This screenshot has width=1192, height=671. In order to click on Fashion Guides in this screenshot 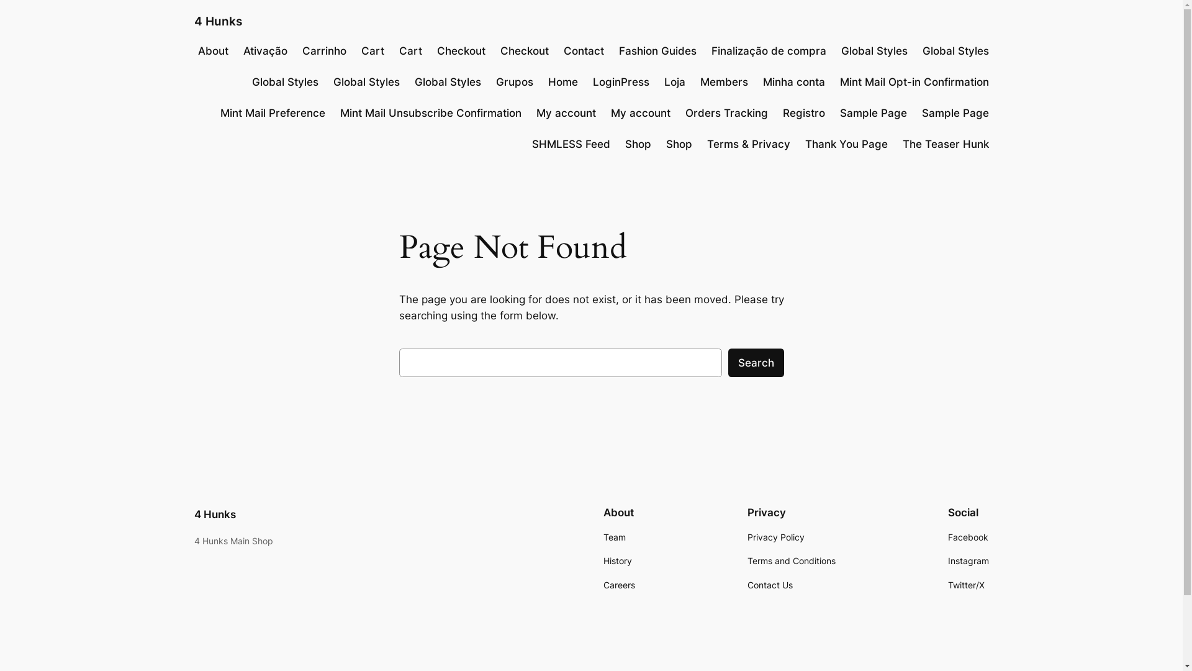, I will do `click(657, 51)`.